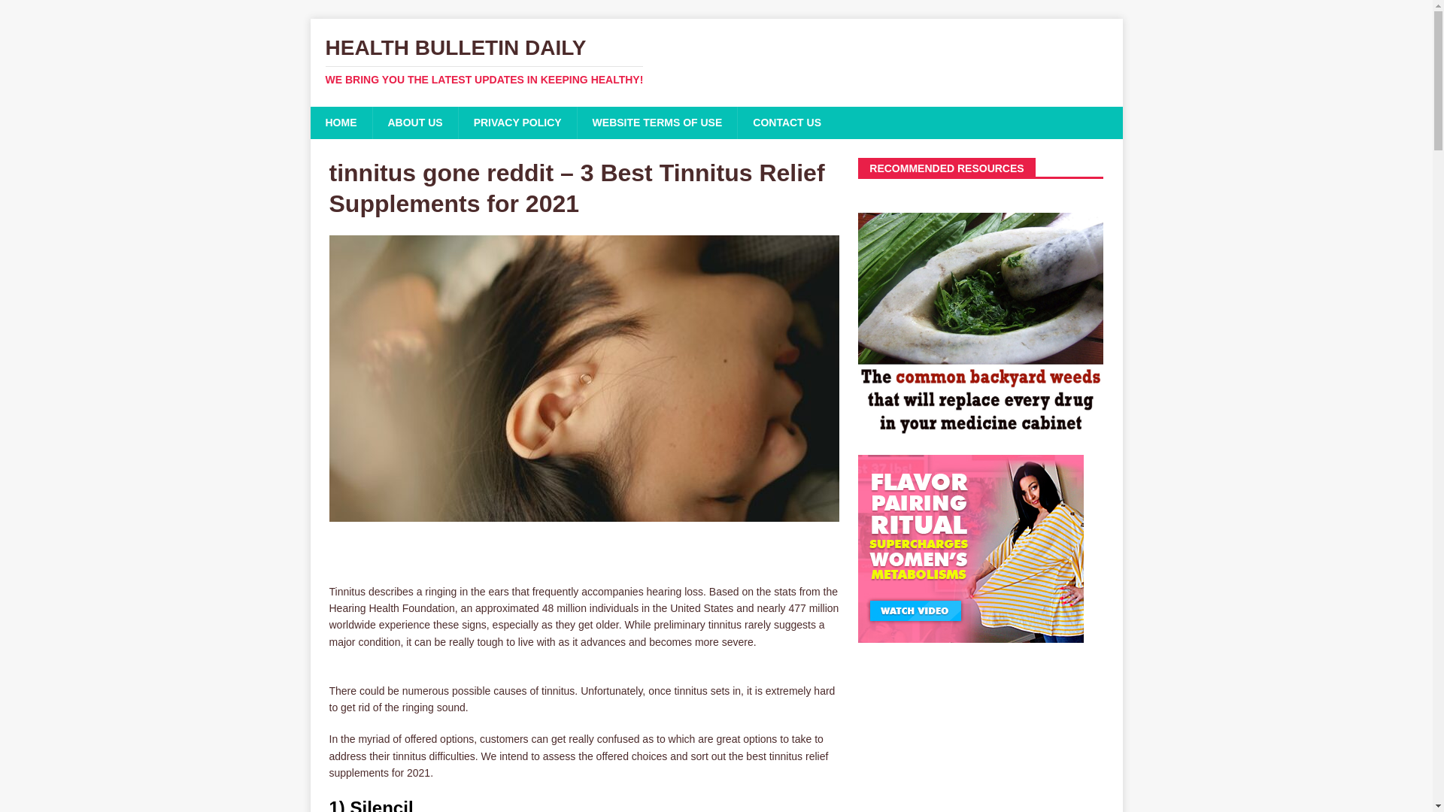  What do you see at coordinates (414, 122) in the screenshot?
I see `ABOUT US` at bounding box center [414, 122].